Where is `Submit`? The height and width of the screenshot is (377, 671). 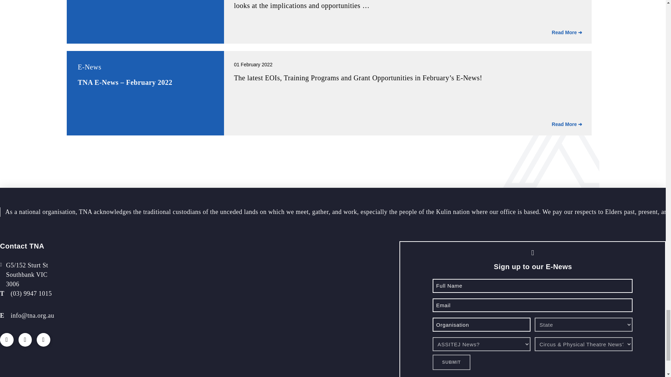 Submit is located at coordinates (452, 362).